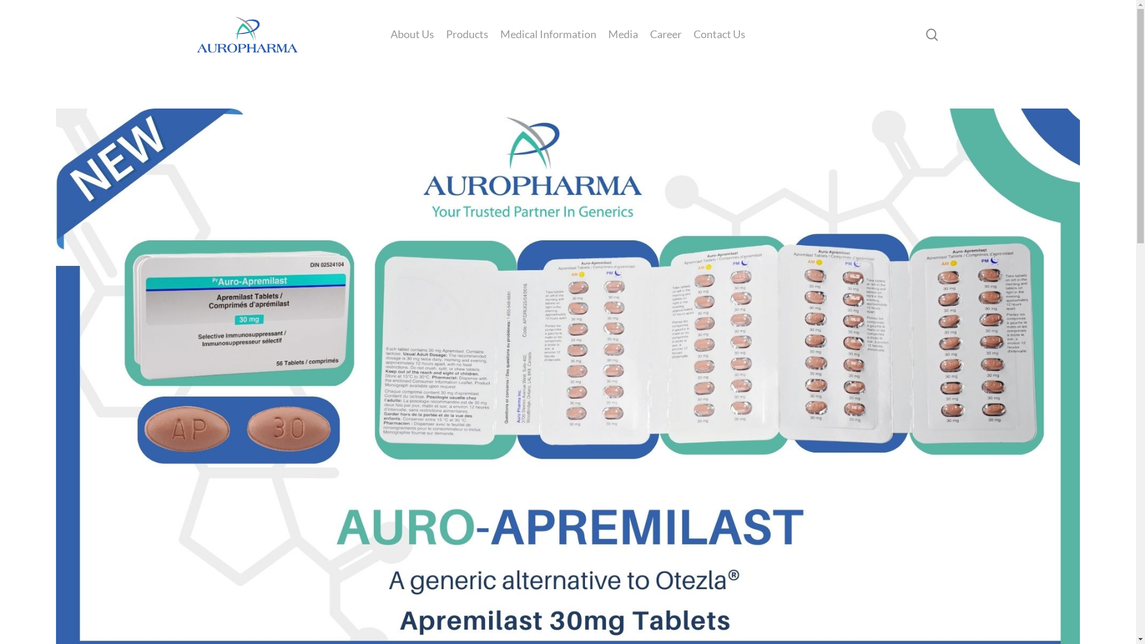 This screenshot has height=644, width=1145. I want to click on Contact Us, so click(719, 35).